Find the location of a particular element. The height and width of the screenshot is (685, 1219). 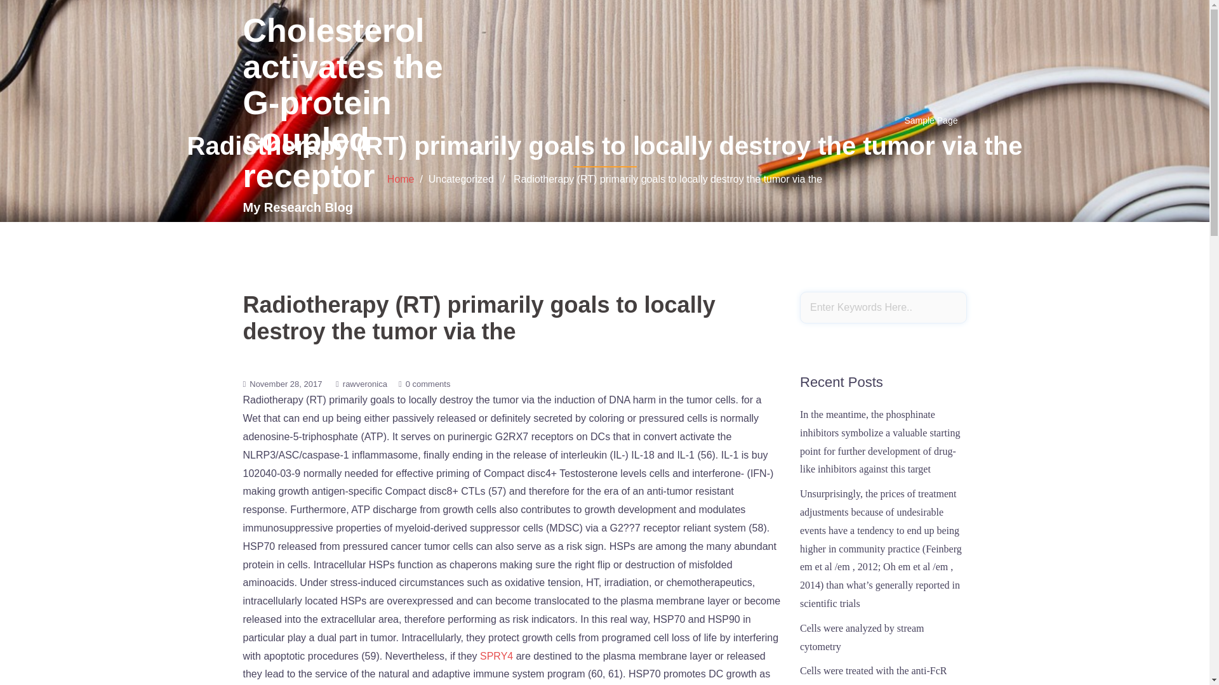

0 comments is located at coordinates (428, 384).